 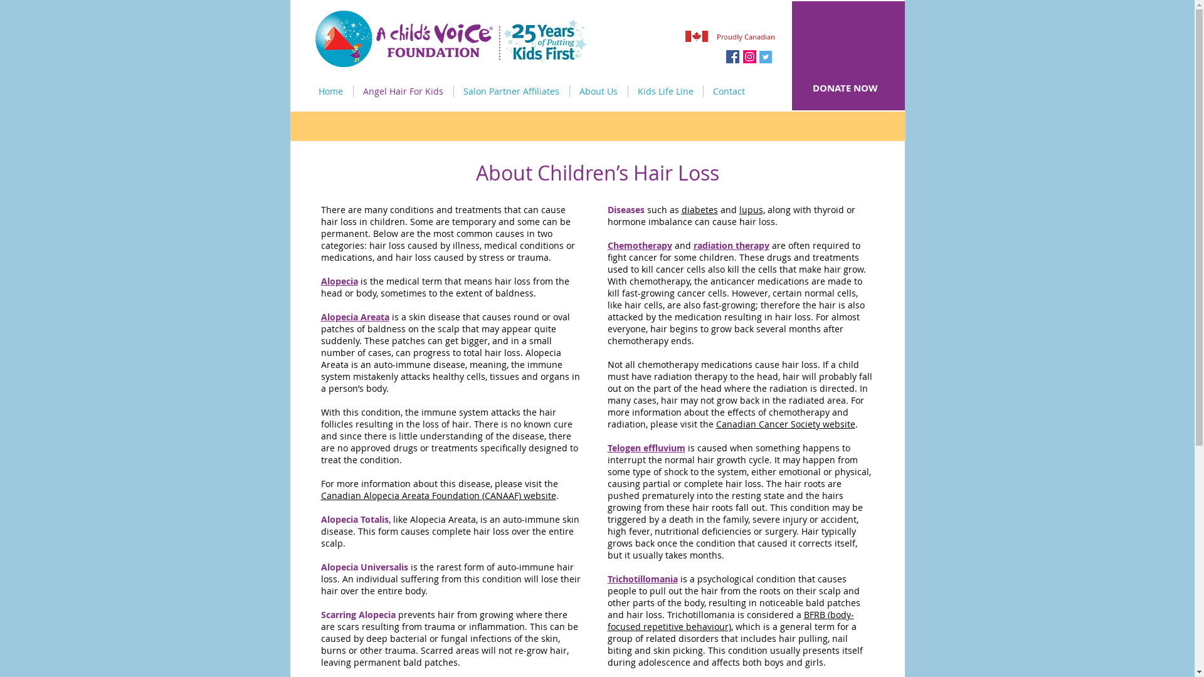 What do you see at coordinates (786, 424) in the screenshot?
I see `Canadian Cancer Society website` at bounding box center [786, 424].